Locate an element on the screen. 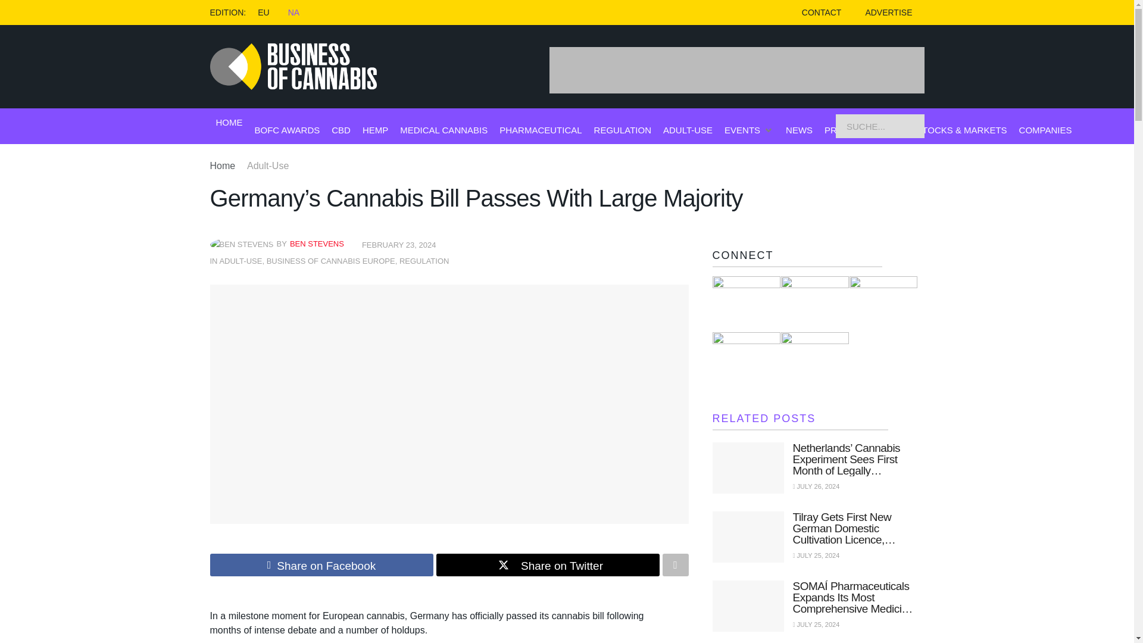 This screenshot has height=643, width=1143. COMPANIES is located at coordinates (1045, 130).